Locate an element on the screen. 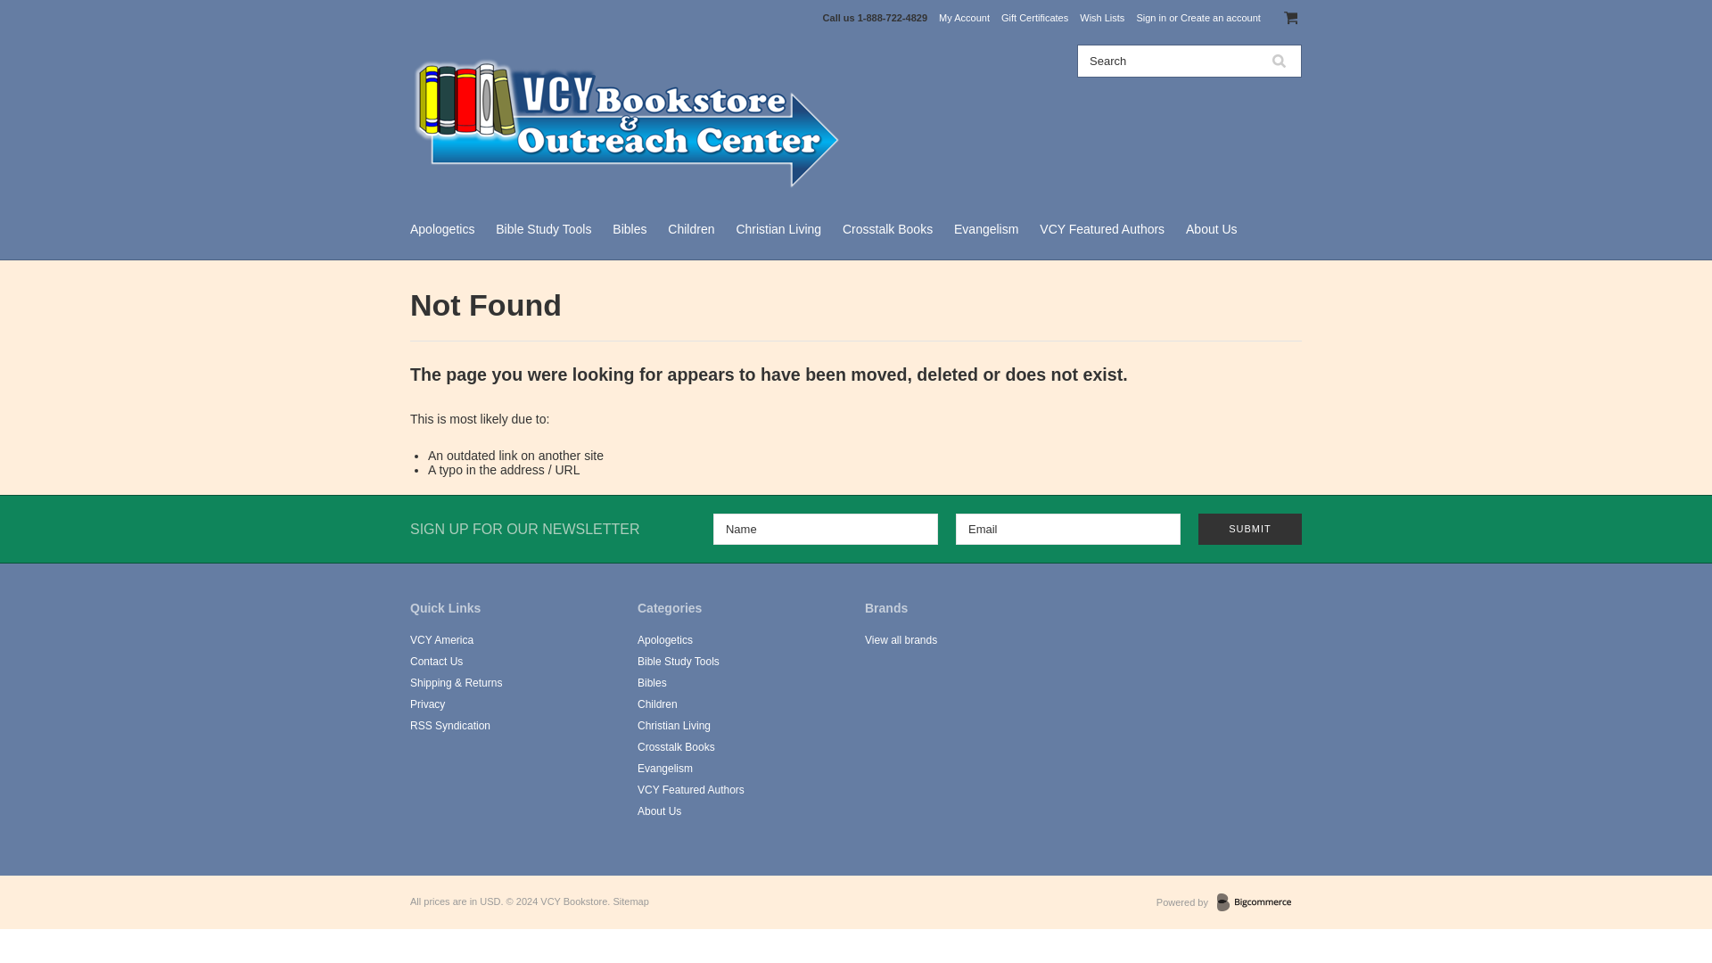 The width and height of the screenshot is (1712, 963). Wish Lists is located at coordinates (1102, 18).